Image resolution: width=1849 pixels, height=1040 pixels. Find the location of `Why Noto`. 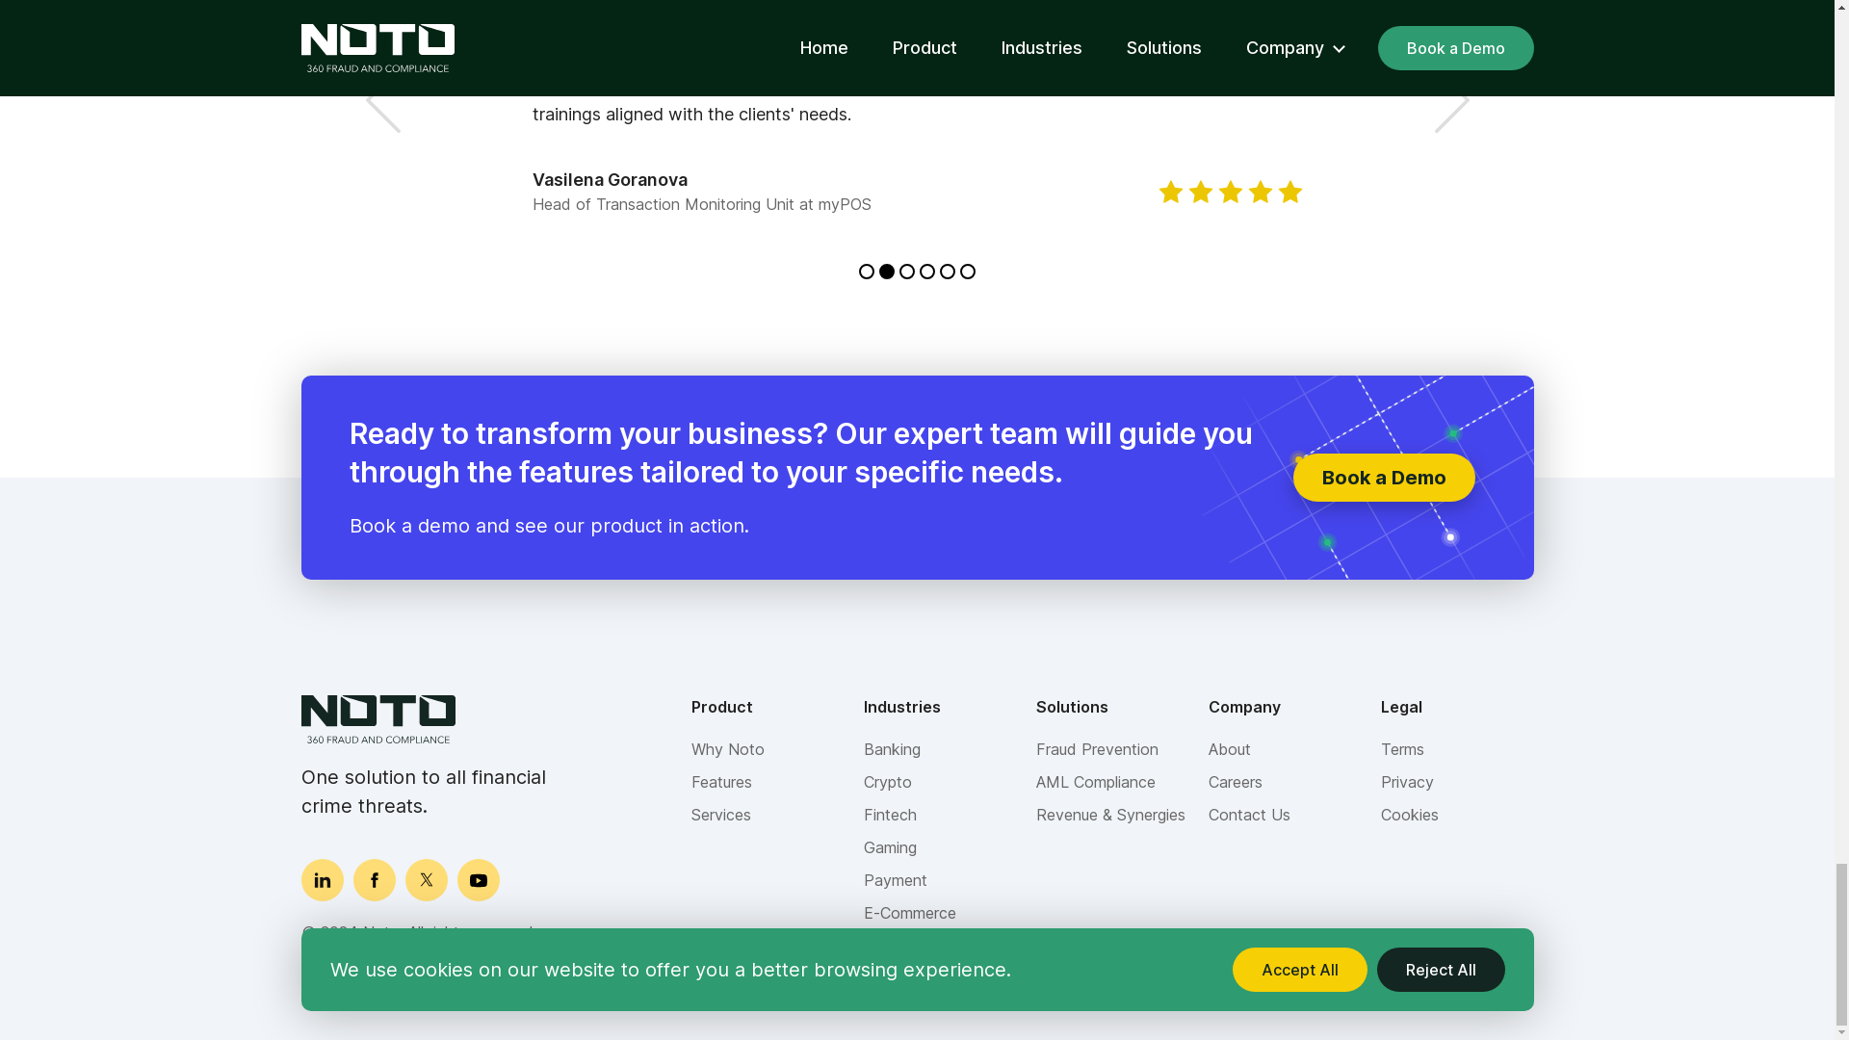

Why Noto is located at coordinates (728, 748).